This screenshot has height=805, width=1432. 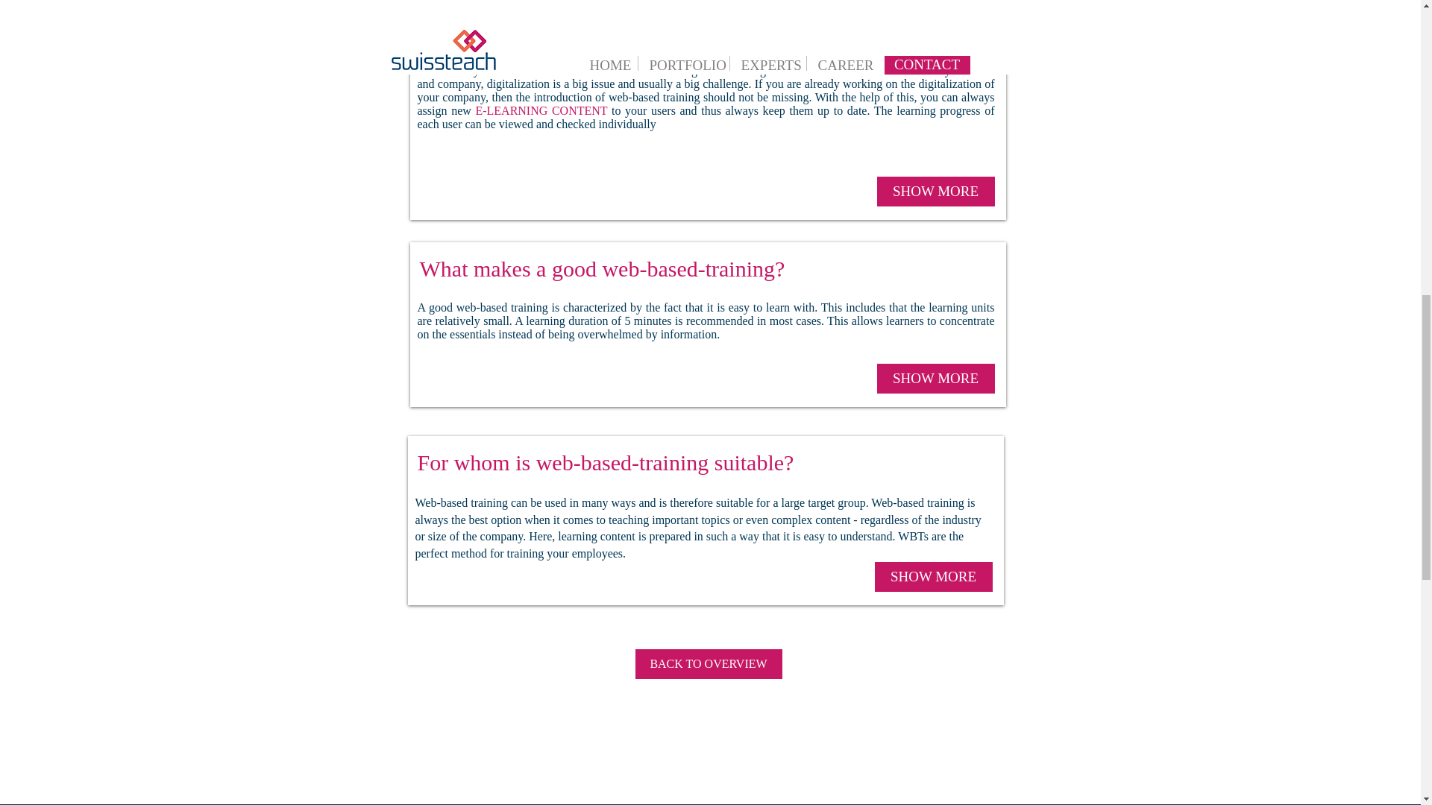 What do you see at coordinates (932, 576) in the screenshot?
I see `SHOW MORE` at bounding box center [932, 576].